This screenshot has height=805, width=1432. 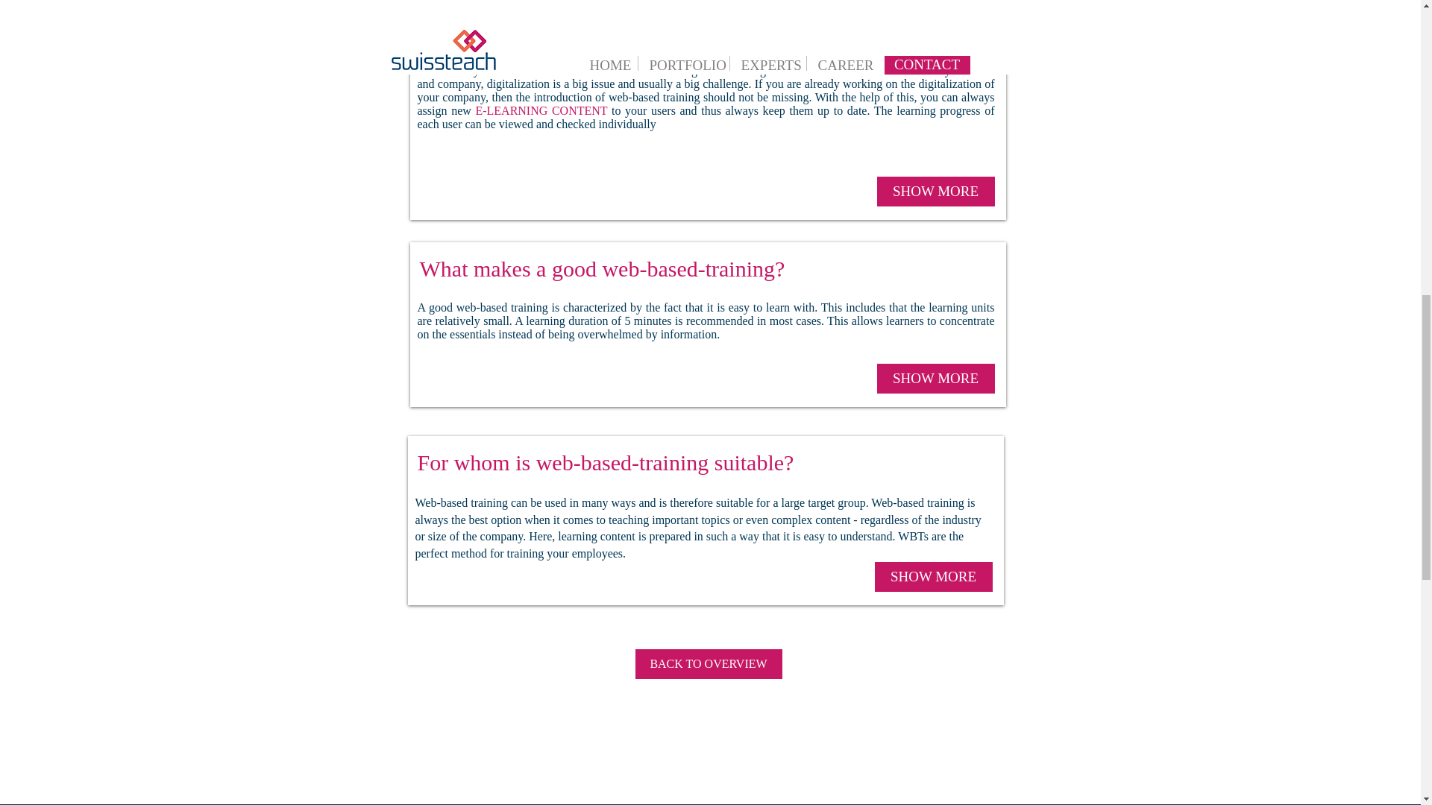 What do you see at coordinates (932, 576) in the screenshot?
I see `SHOW MORE` at bounding box center [932, 576].